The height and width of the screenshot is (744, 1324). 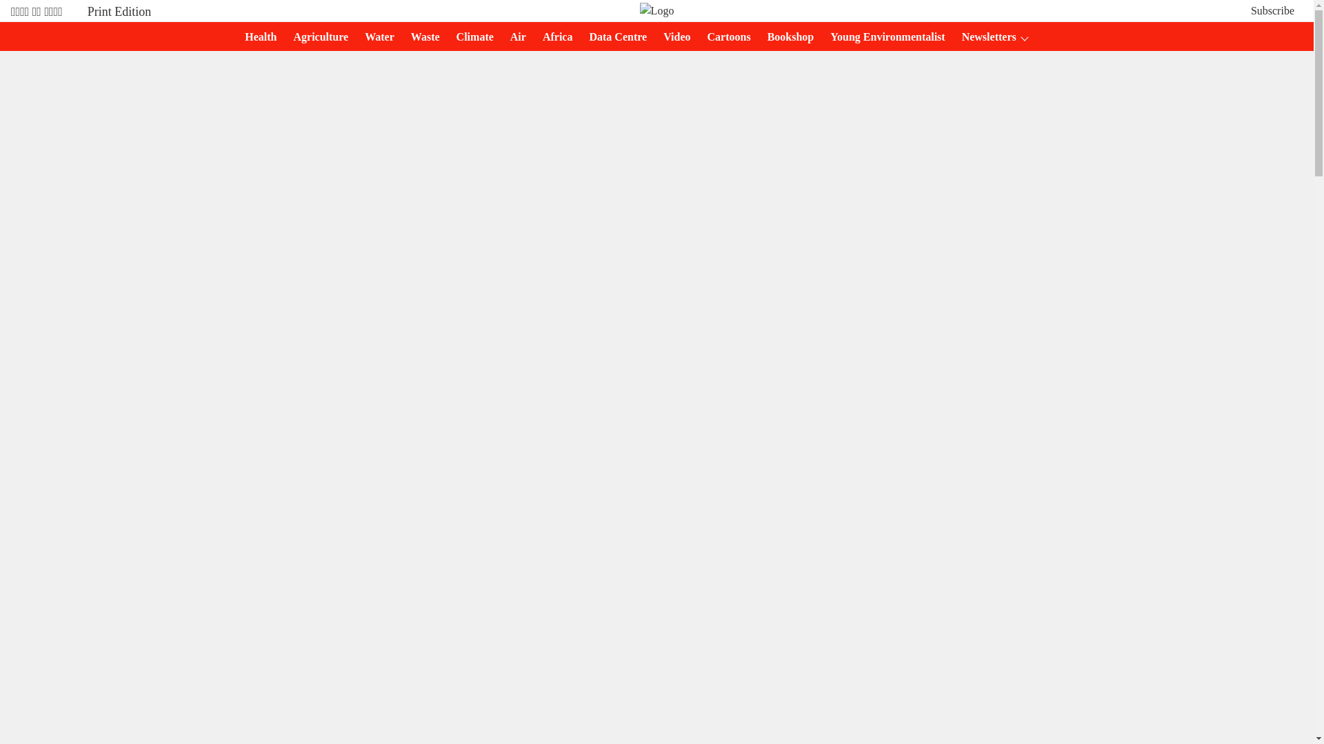 What do you see at coordinates (786, 37) in the screenshot?
I see `Bookshop` at bounding box center [786, 37].